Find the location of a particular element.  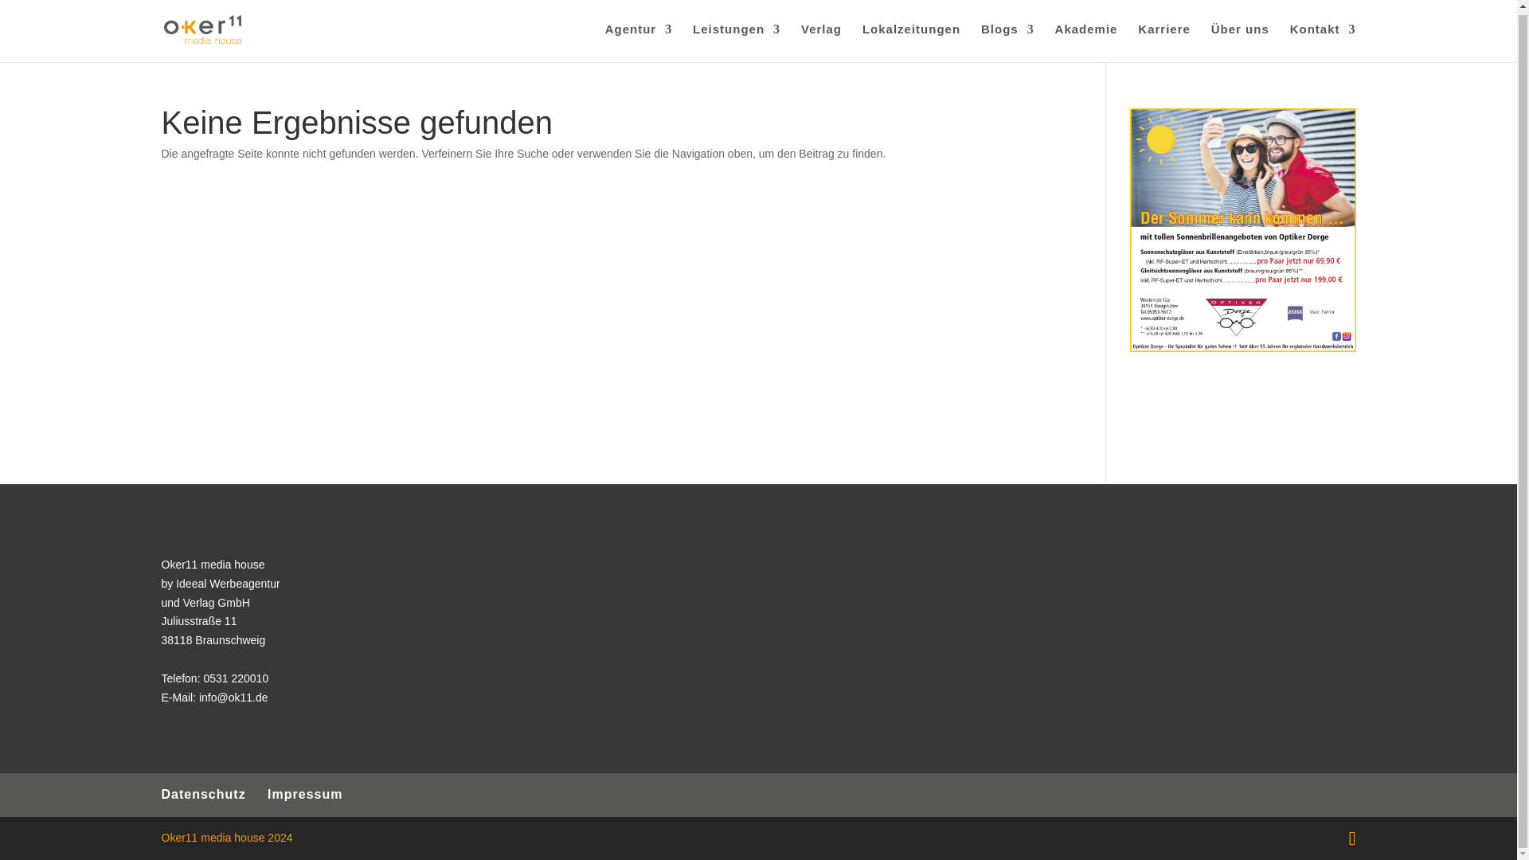

Karriere is located at coordinates (1164, 43).